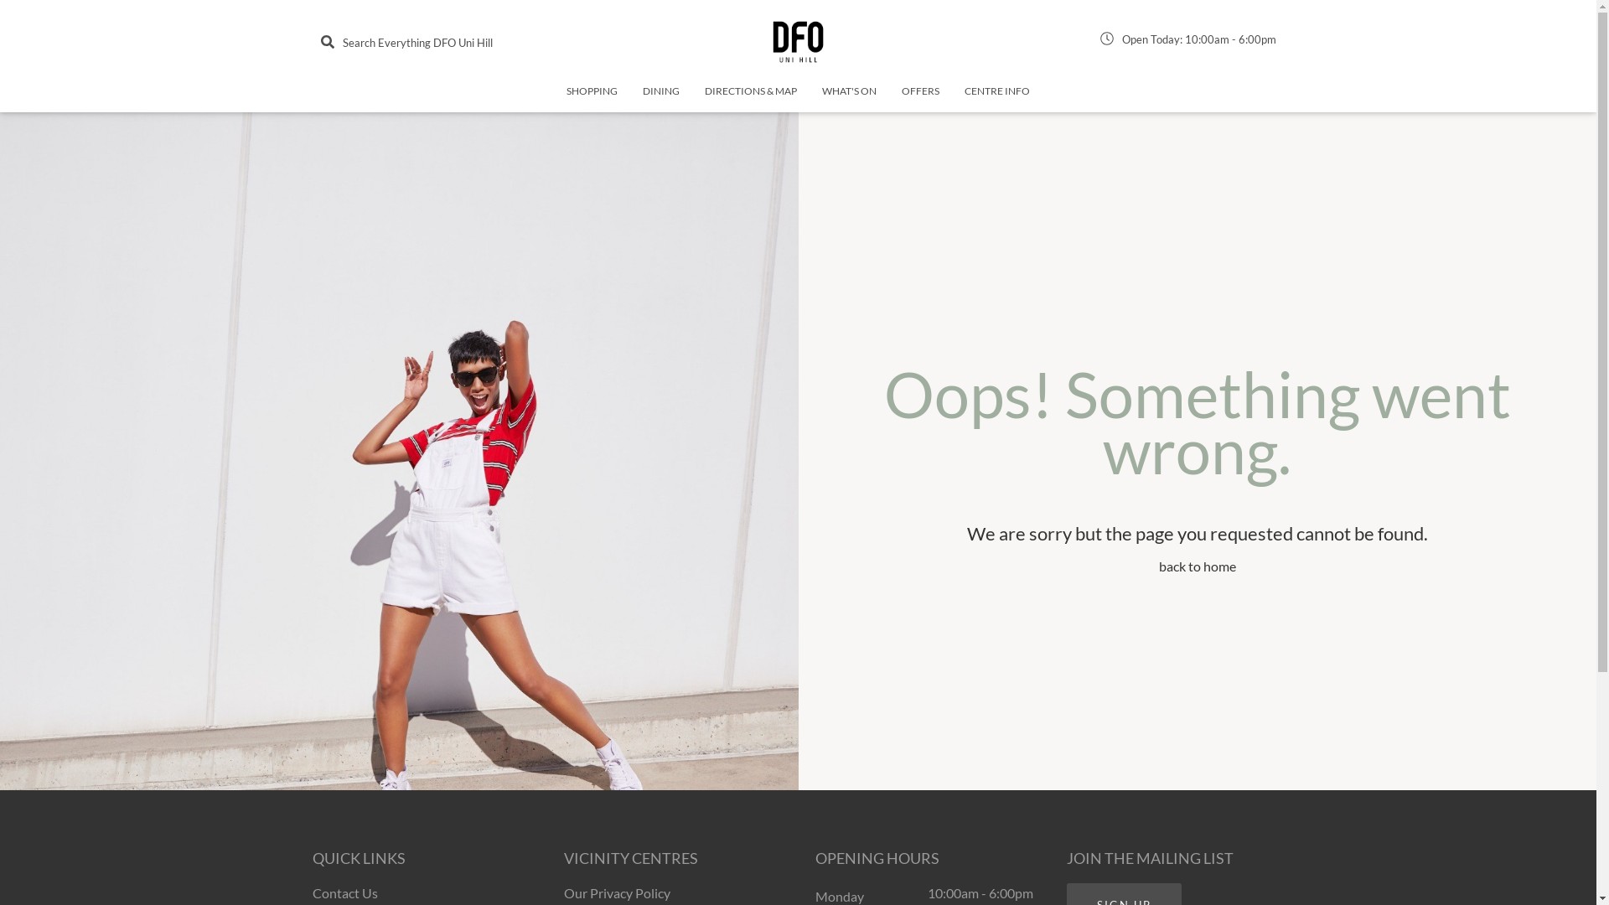  What do you see at coordinates (344, 893) in the screenshot?
I see `Contact Us` at bounding box center [344, 893].